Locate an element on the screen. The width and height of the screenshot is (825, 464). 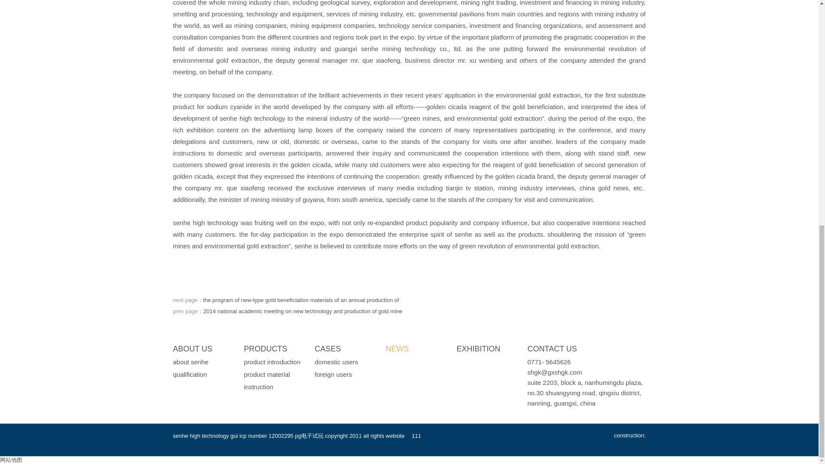
instruction is located at coordinates (259, 387).